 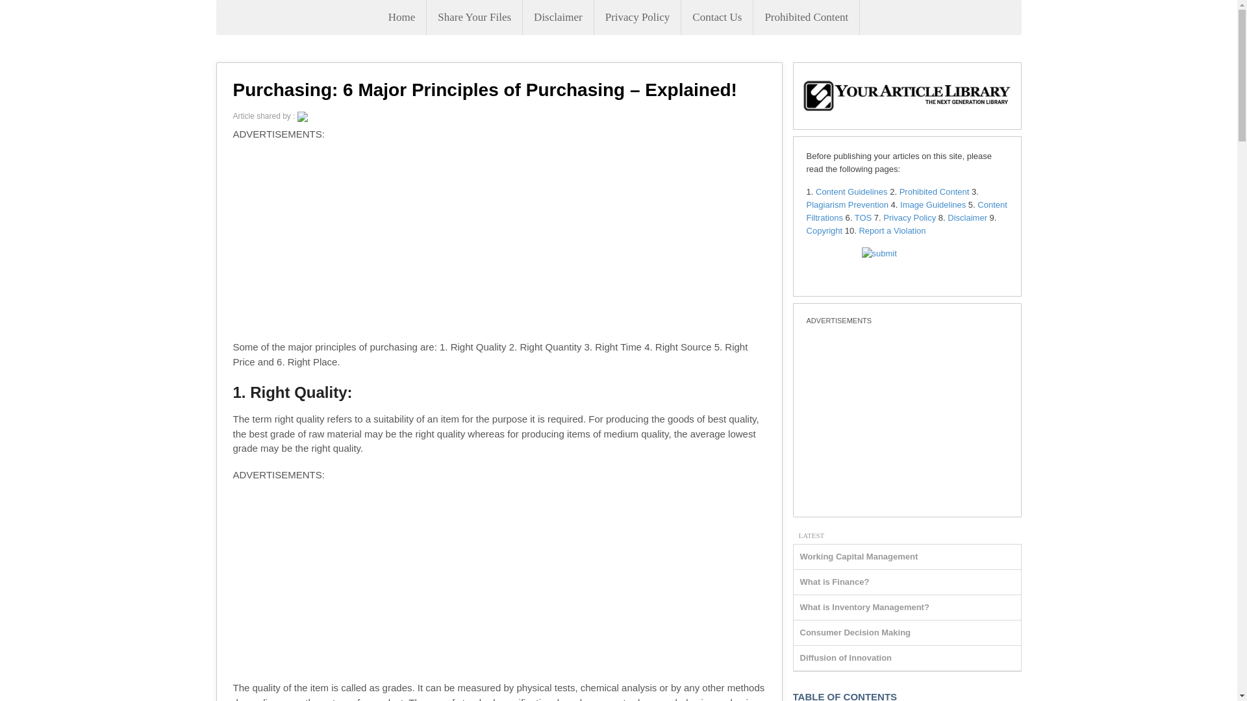 What do you see at coordinates (474, 18) in the screenshot?
I see `Share Your Files` at bounding box center [474, 18].